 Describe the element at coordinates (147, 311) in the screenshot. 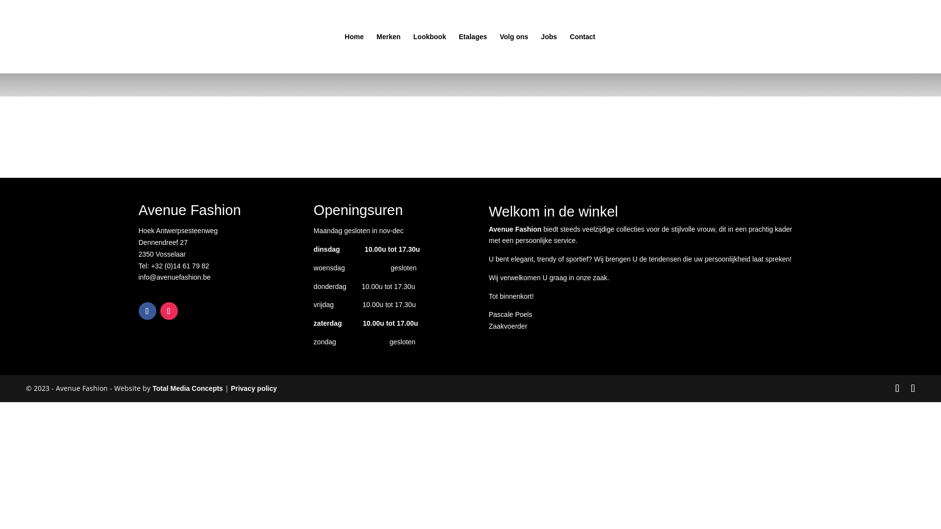

I see `Volg op Facebook` at that location.